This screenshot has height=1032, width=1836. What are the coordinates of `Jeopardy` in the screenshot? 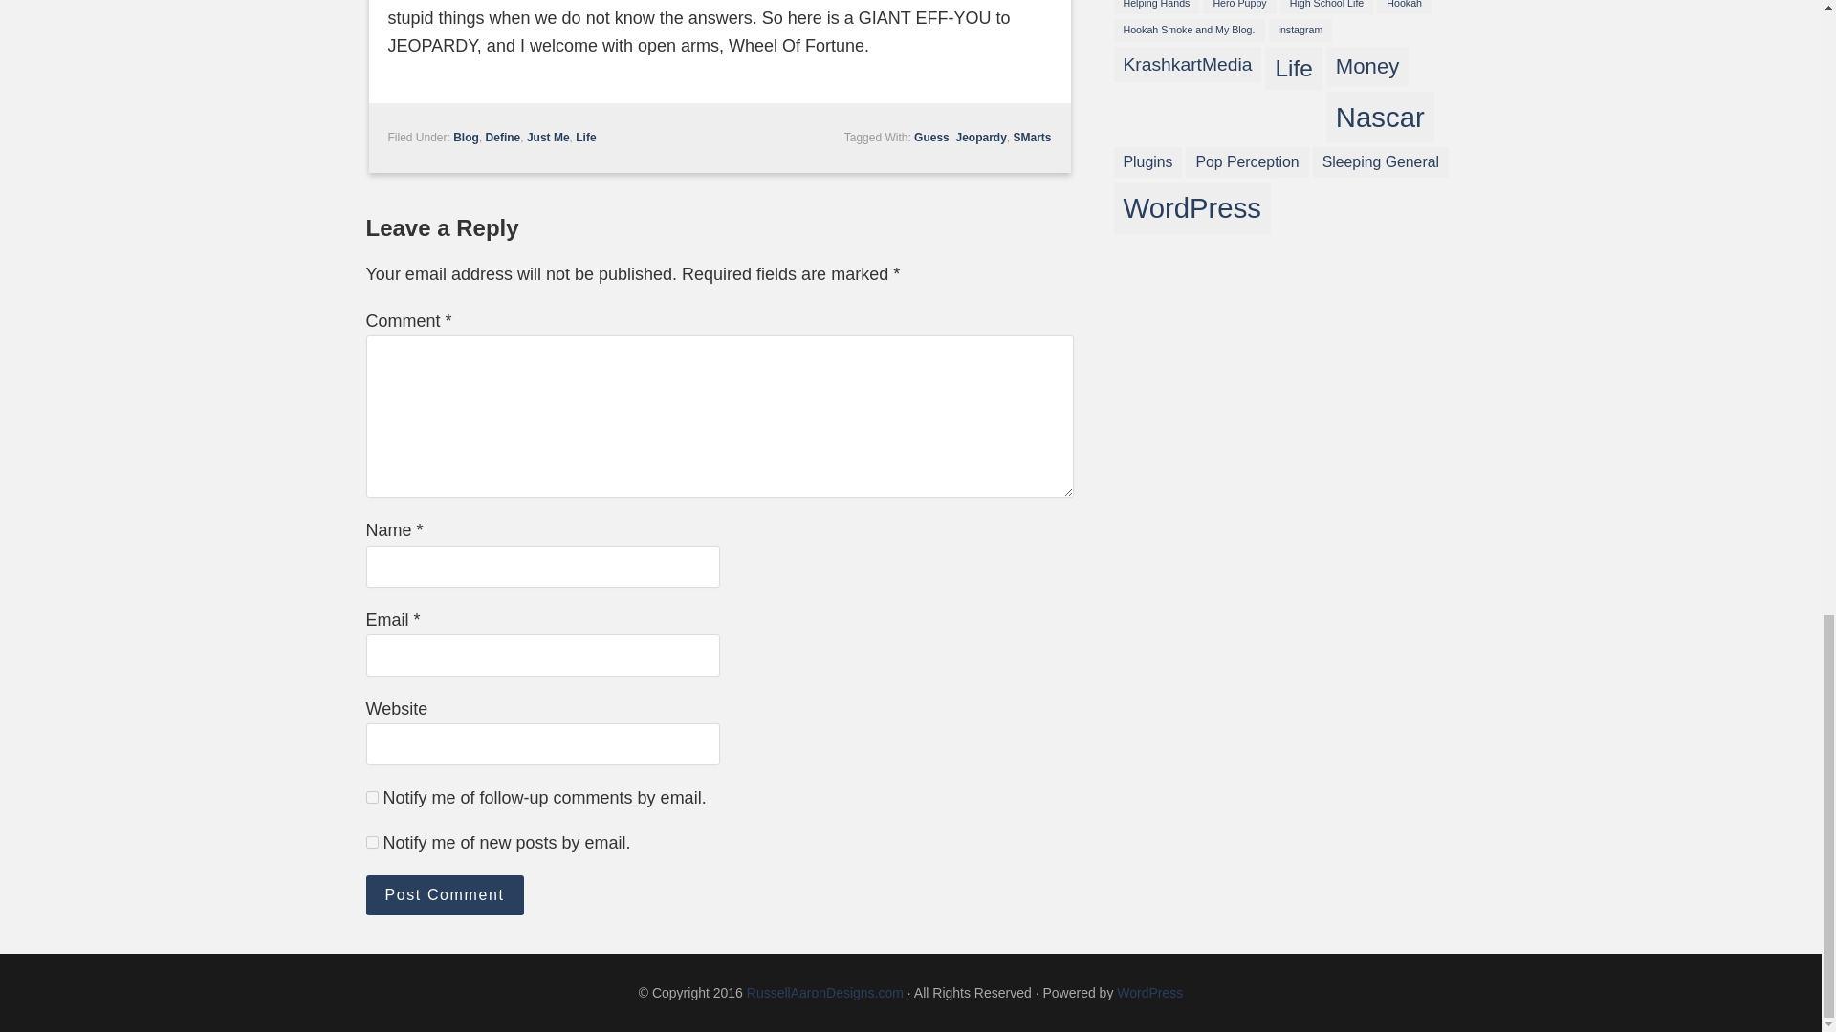 It's located at (980, 138).